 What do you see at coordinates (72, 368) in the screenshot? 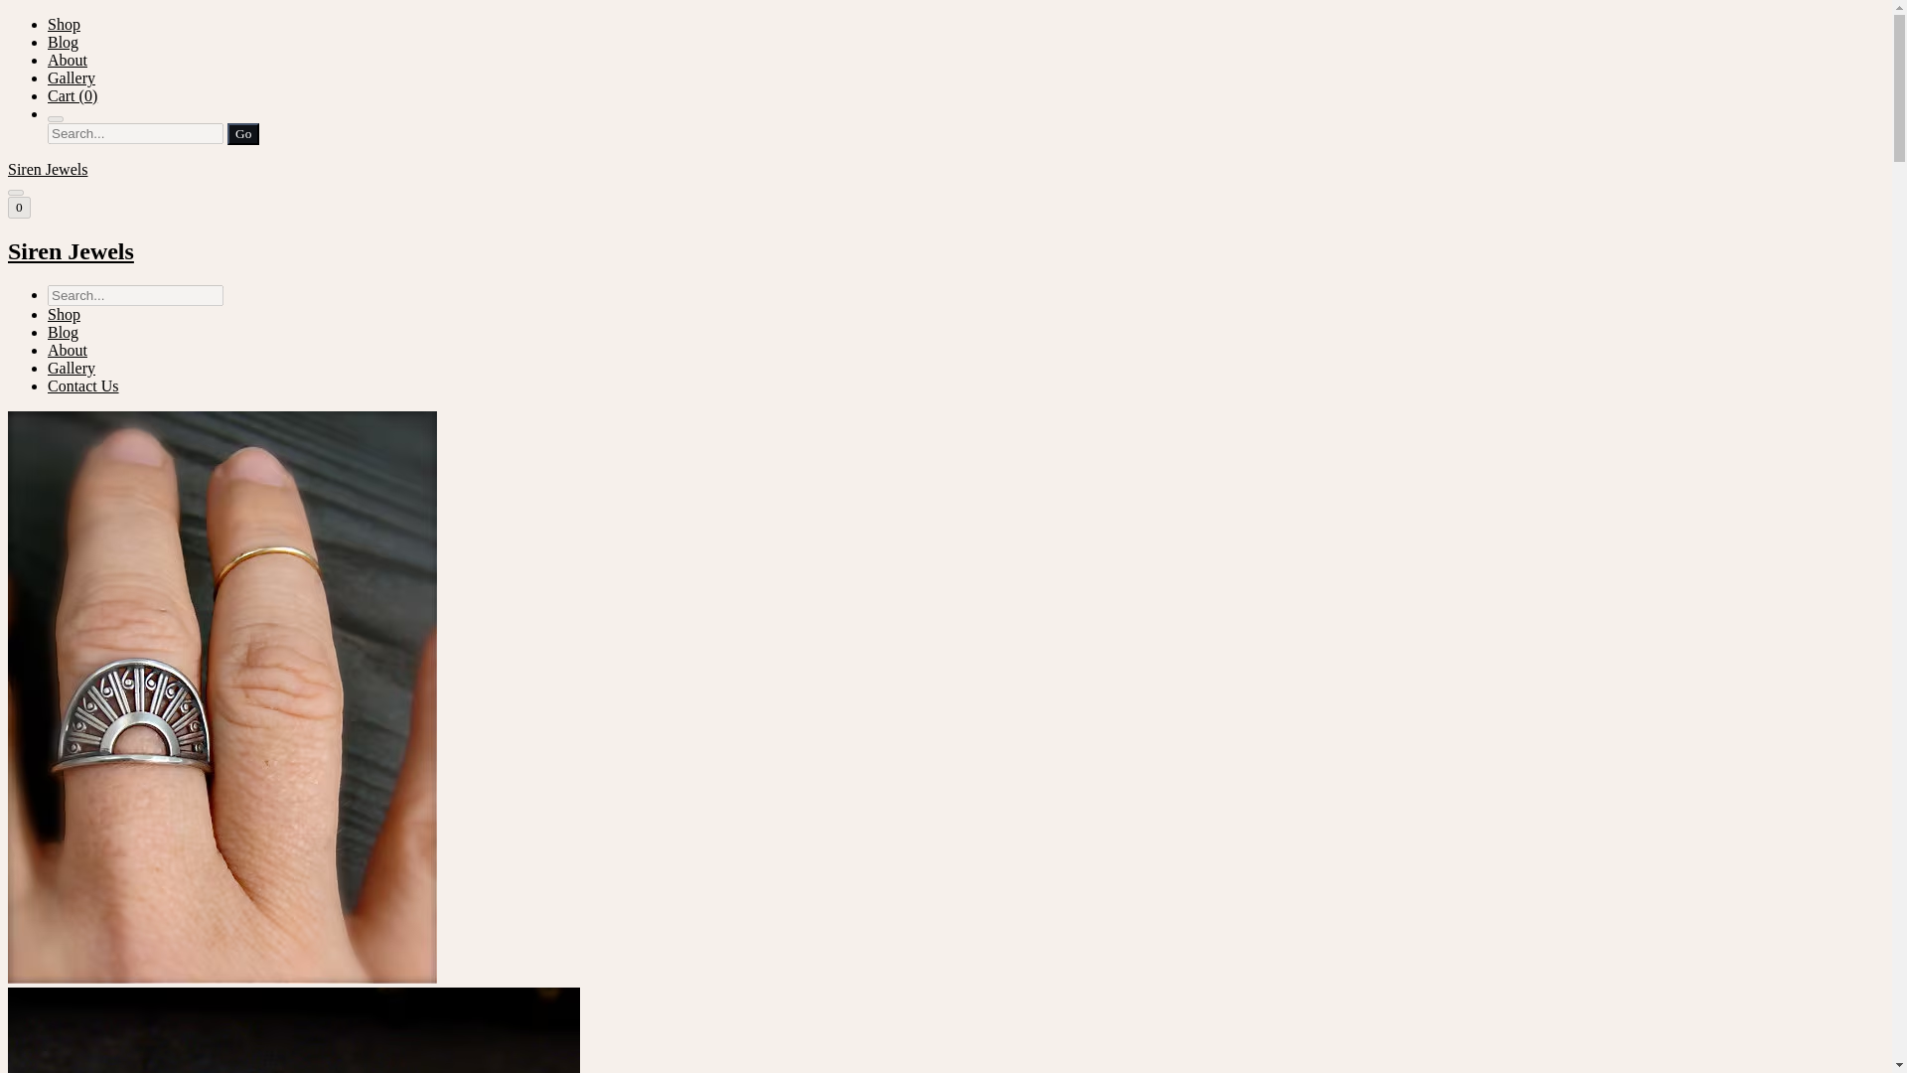
I see `Gallery` at bounding box center [72, 368].